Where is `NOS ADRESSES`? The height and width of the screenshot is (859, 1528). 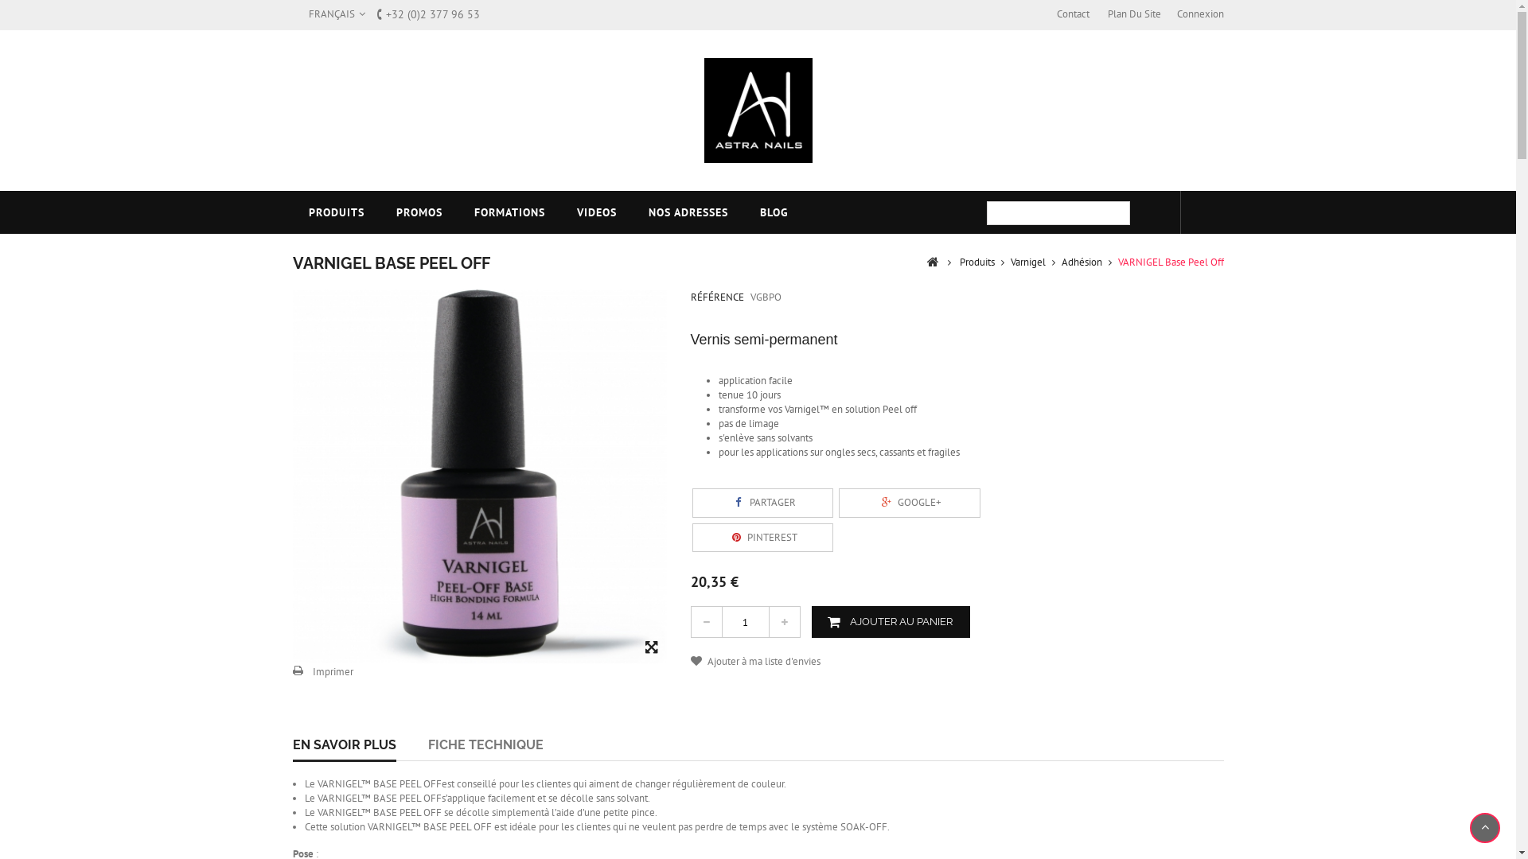
NOS ADRESSES is located at coordinates (688, 212).